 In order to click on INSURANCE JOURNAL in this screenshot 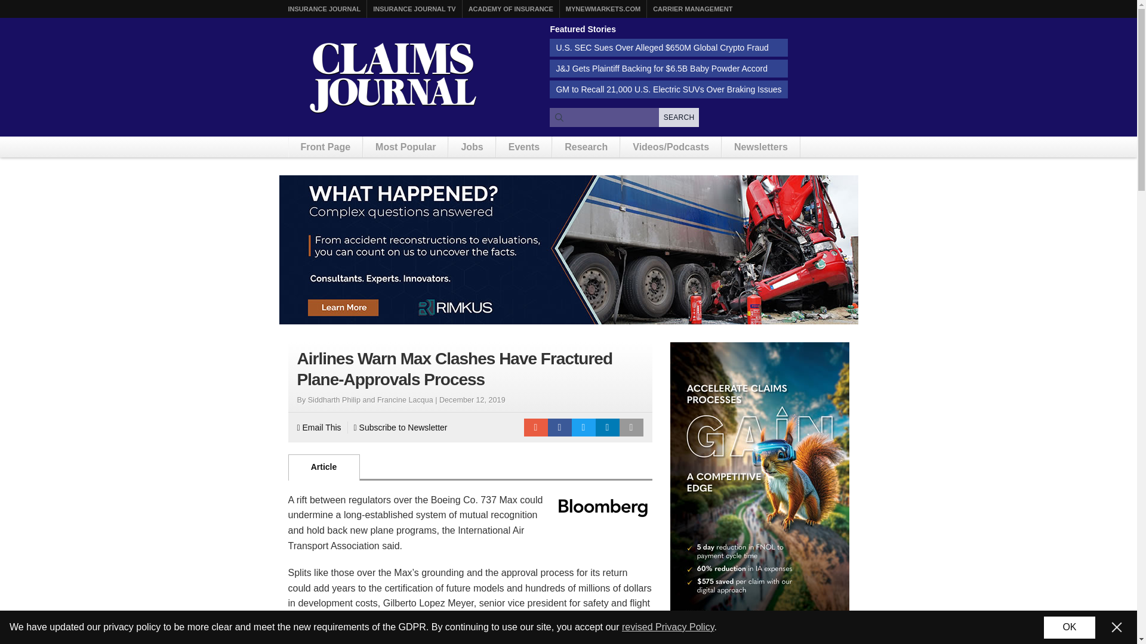, I will do `click(324, 9)`.